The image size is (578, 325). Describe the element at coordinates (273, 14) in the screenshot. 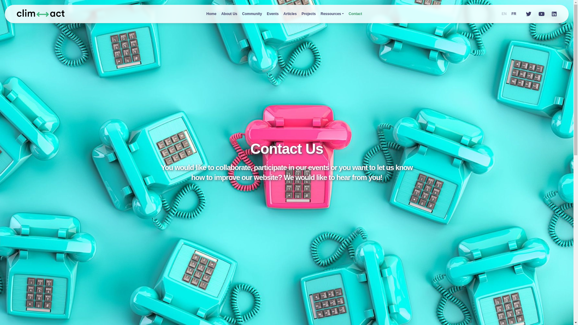

I see `Events` at that location.